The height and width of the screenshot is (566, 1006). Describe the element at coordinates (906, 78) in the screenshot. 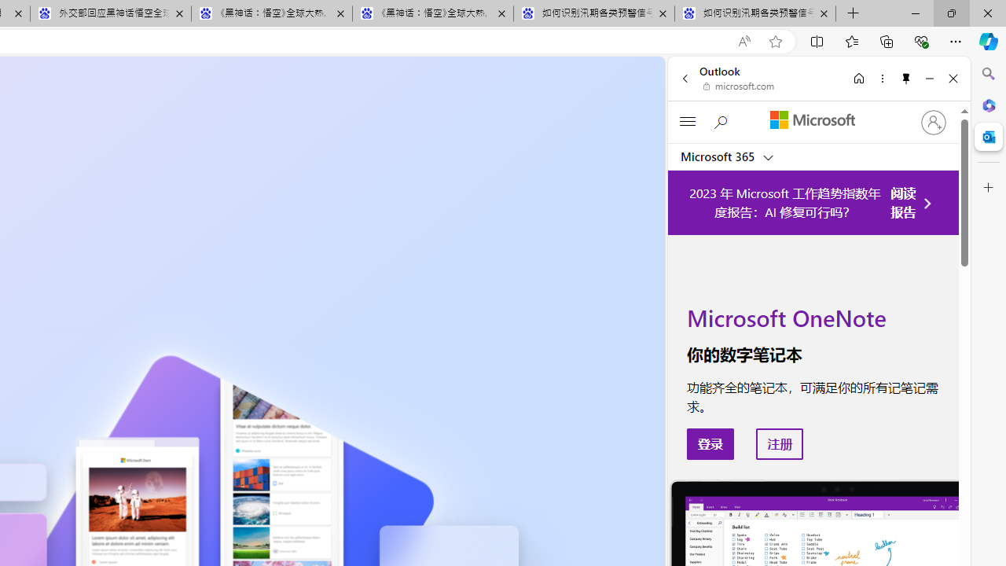

I see `Unpin side pane` at that location.